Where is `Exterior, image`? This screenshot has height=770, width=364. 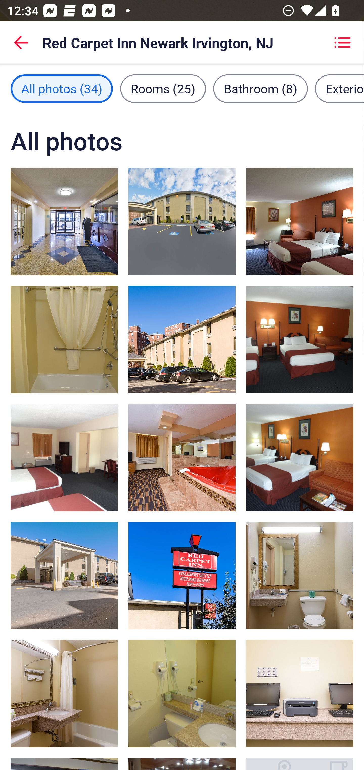 Exterior, image is located at coordinates (182, 575).